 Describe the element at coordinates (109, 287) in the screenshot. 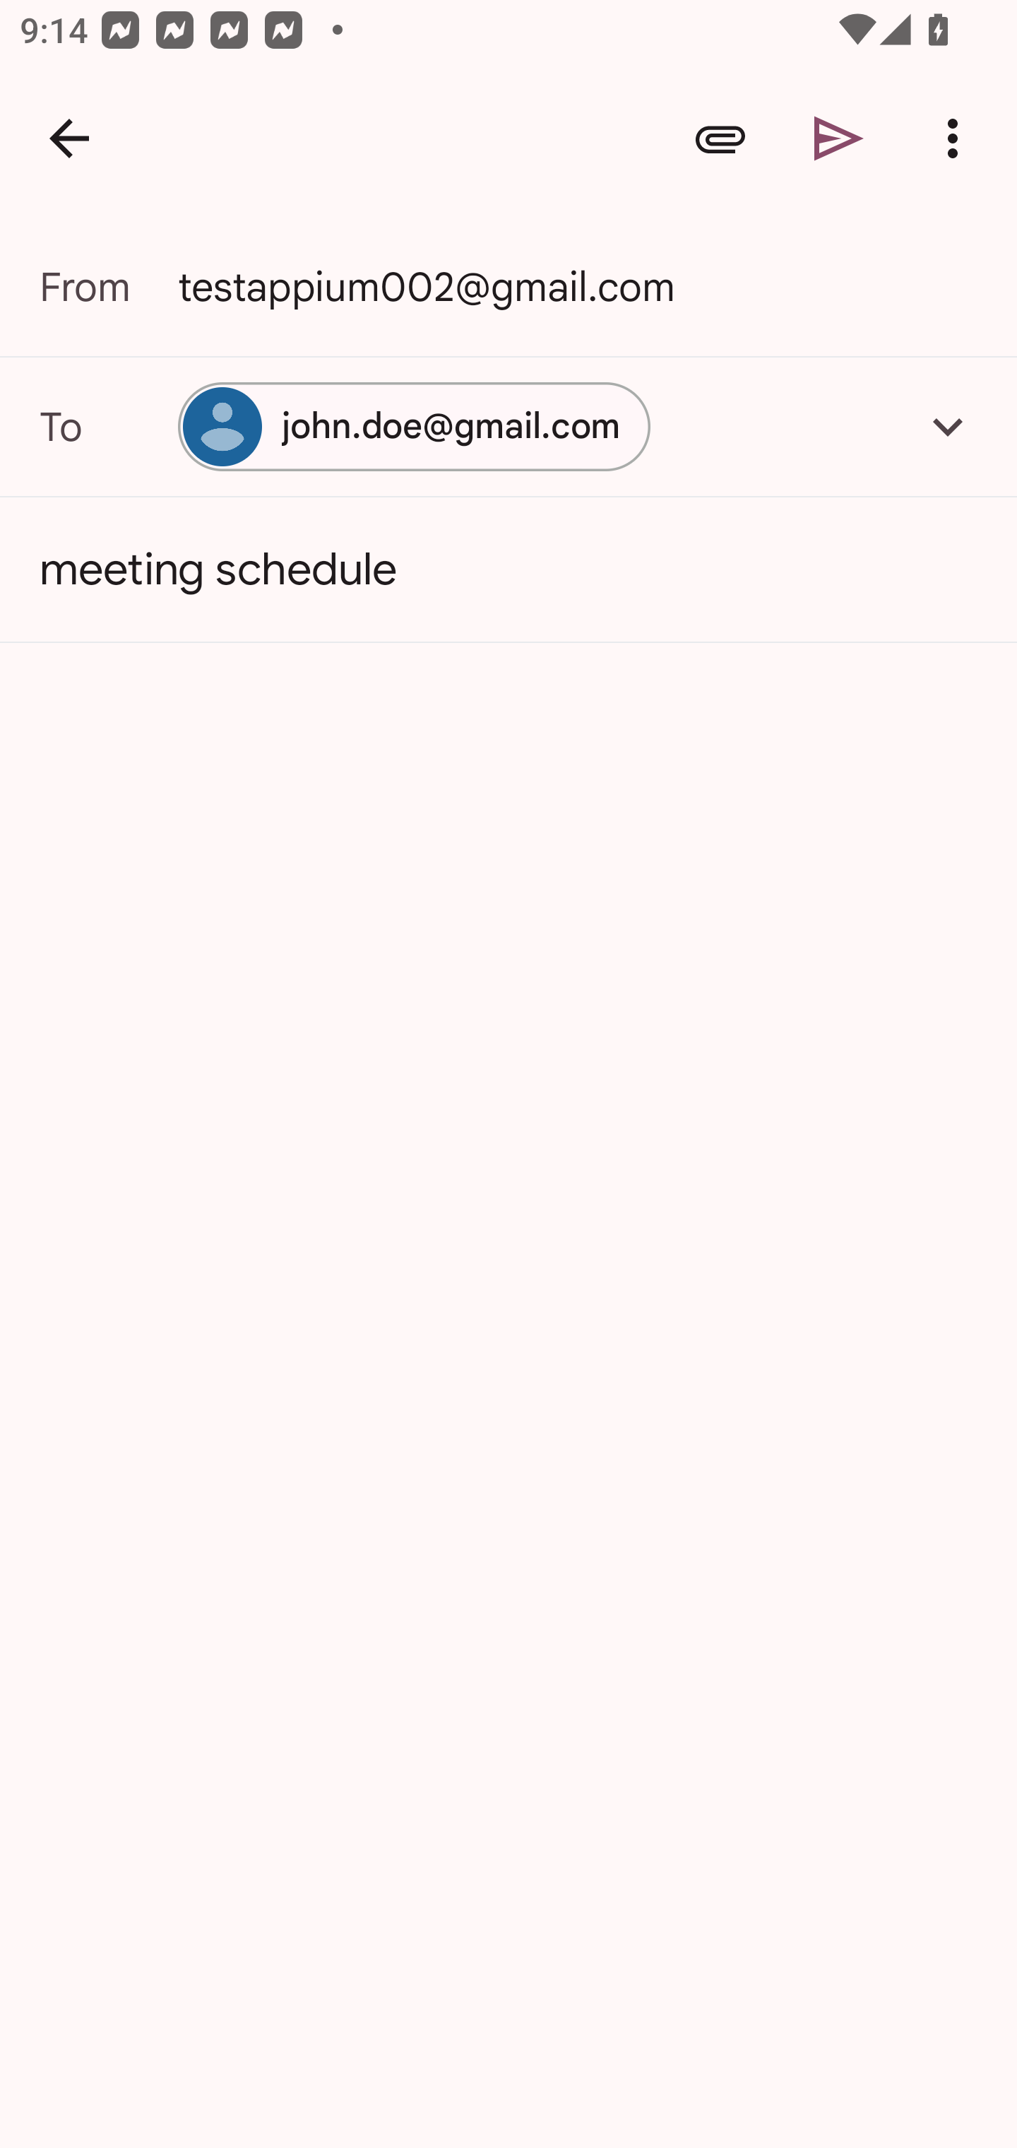

I see `From` at that location.